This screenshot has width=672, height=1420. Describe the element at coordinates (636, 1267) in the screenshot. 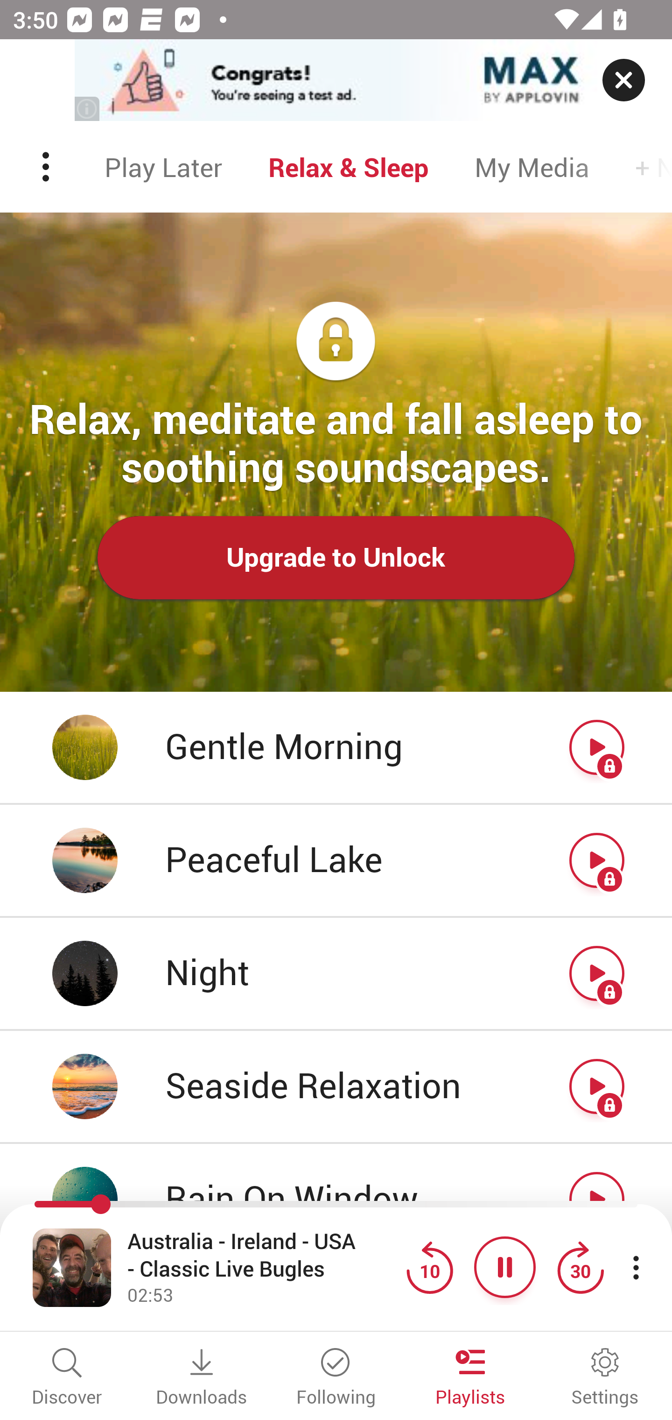

I see `More player controls` at that location.